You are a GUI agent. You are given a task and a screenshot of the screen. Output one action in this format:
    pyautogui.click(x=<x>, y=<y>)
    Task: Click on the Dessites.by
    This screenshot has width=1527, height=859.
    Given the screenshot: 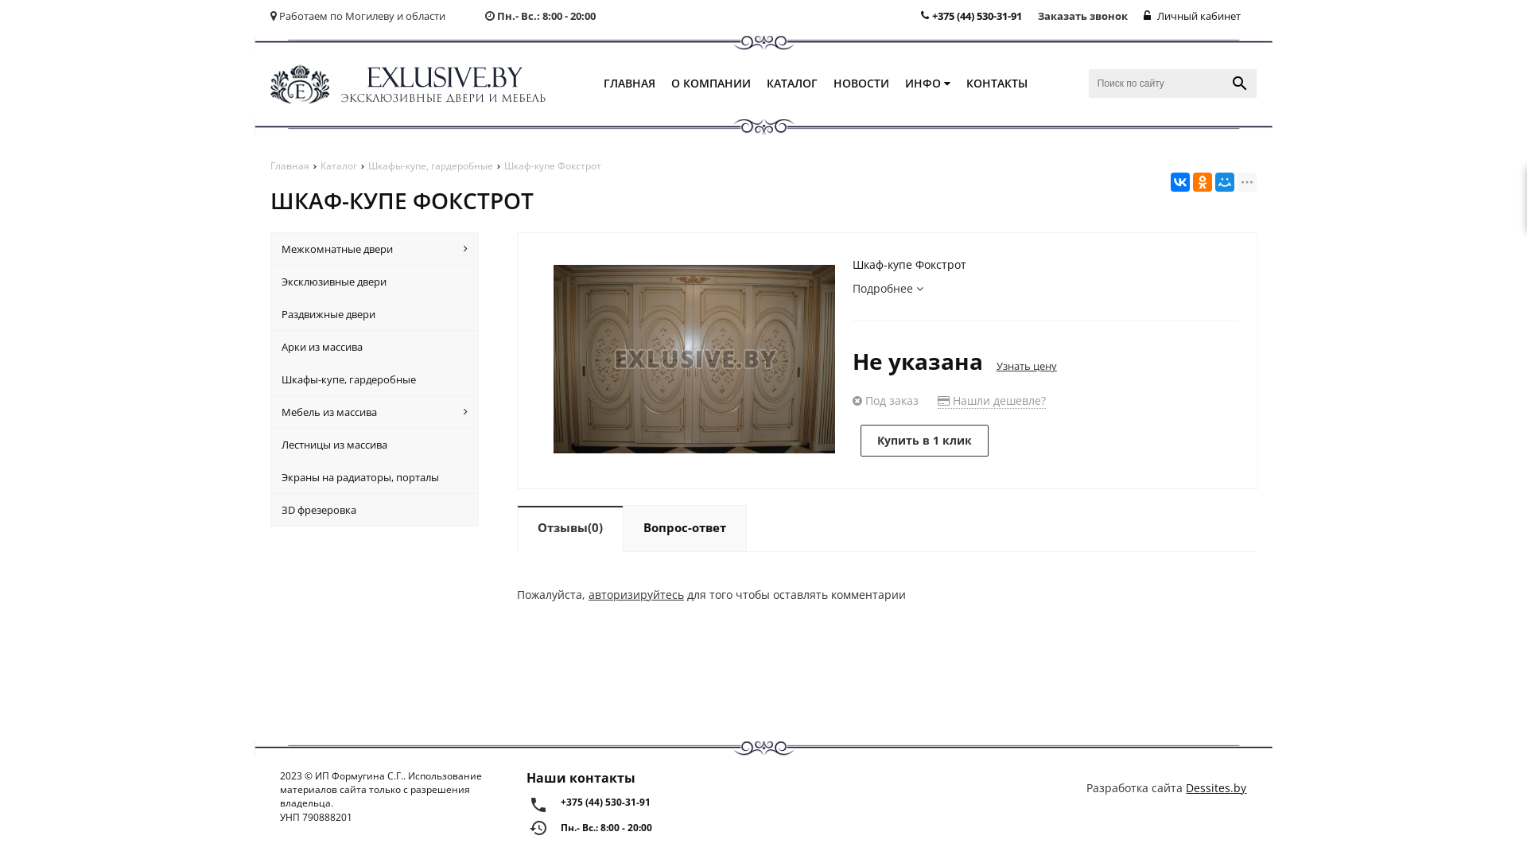 What is the action you would take?
    pyautogui.click(x=1216, y=787)
    